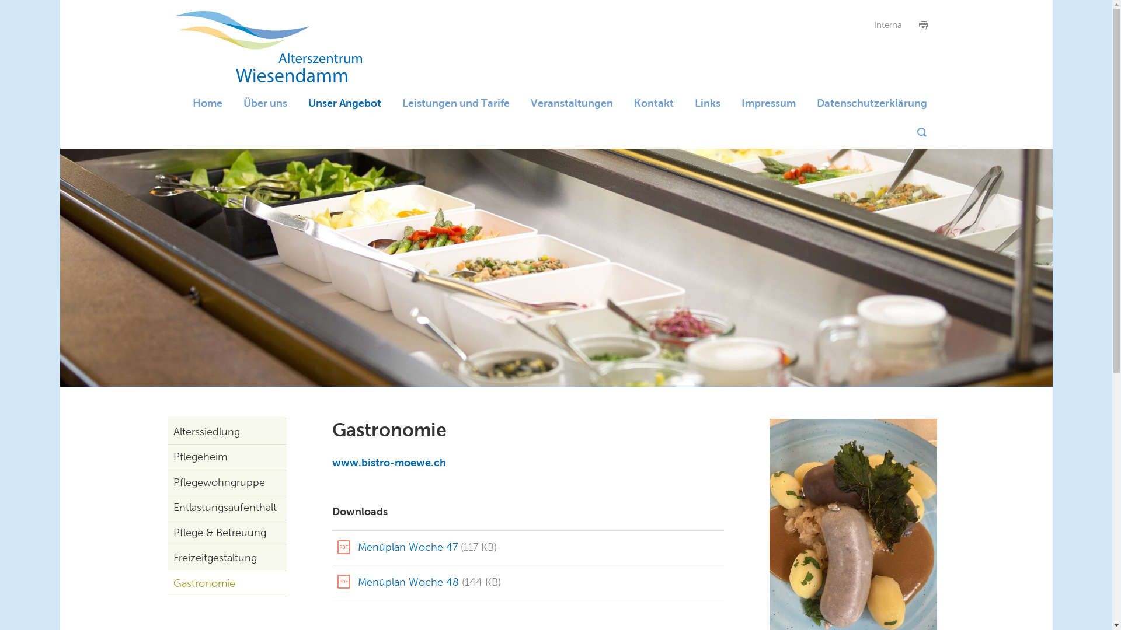 This screenshot has width=1121, height=630. What do you see at coordinates (571, 103) in the screenshot?
I see `Veranstaltungen` at bounding box center [571, 103].